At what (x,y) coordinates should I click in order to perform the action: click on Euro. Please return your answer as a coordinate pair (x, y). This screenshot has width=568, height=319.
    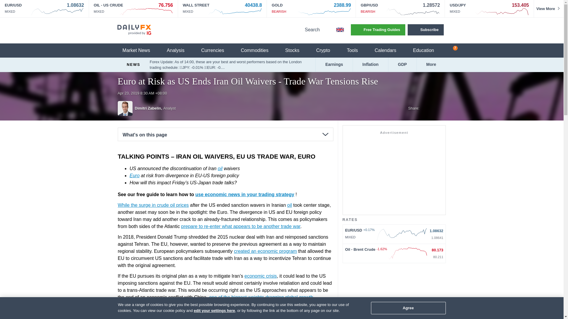
    Looking at the image, I should click on (134, 175).